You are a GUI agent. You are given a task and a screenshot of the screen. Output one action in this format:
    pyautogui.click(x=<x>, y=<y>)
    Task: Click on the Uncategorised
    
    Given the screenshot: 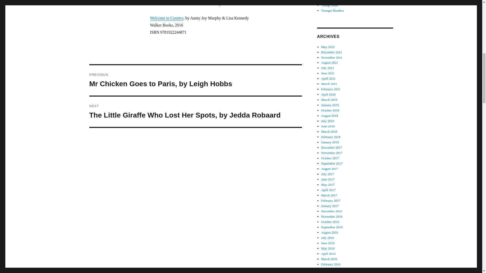 What is the action you would take?
    pyautogui.click(x=331, y=1)
    